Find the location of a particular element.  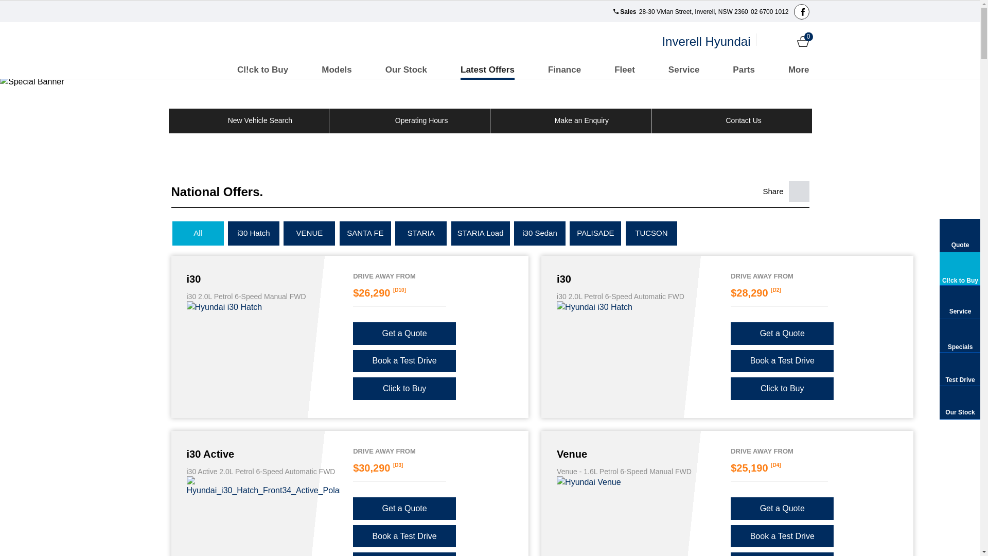

More is located at coordinates (799, 70).